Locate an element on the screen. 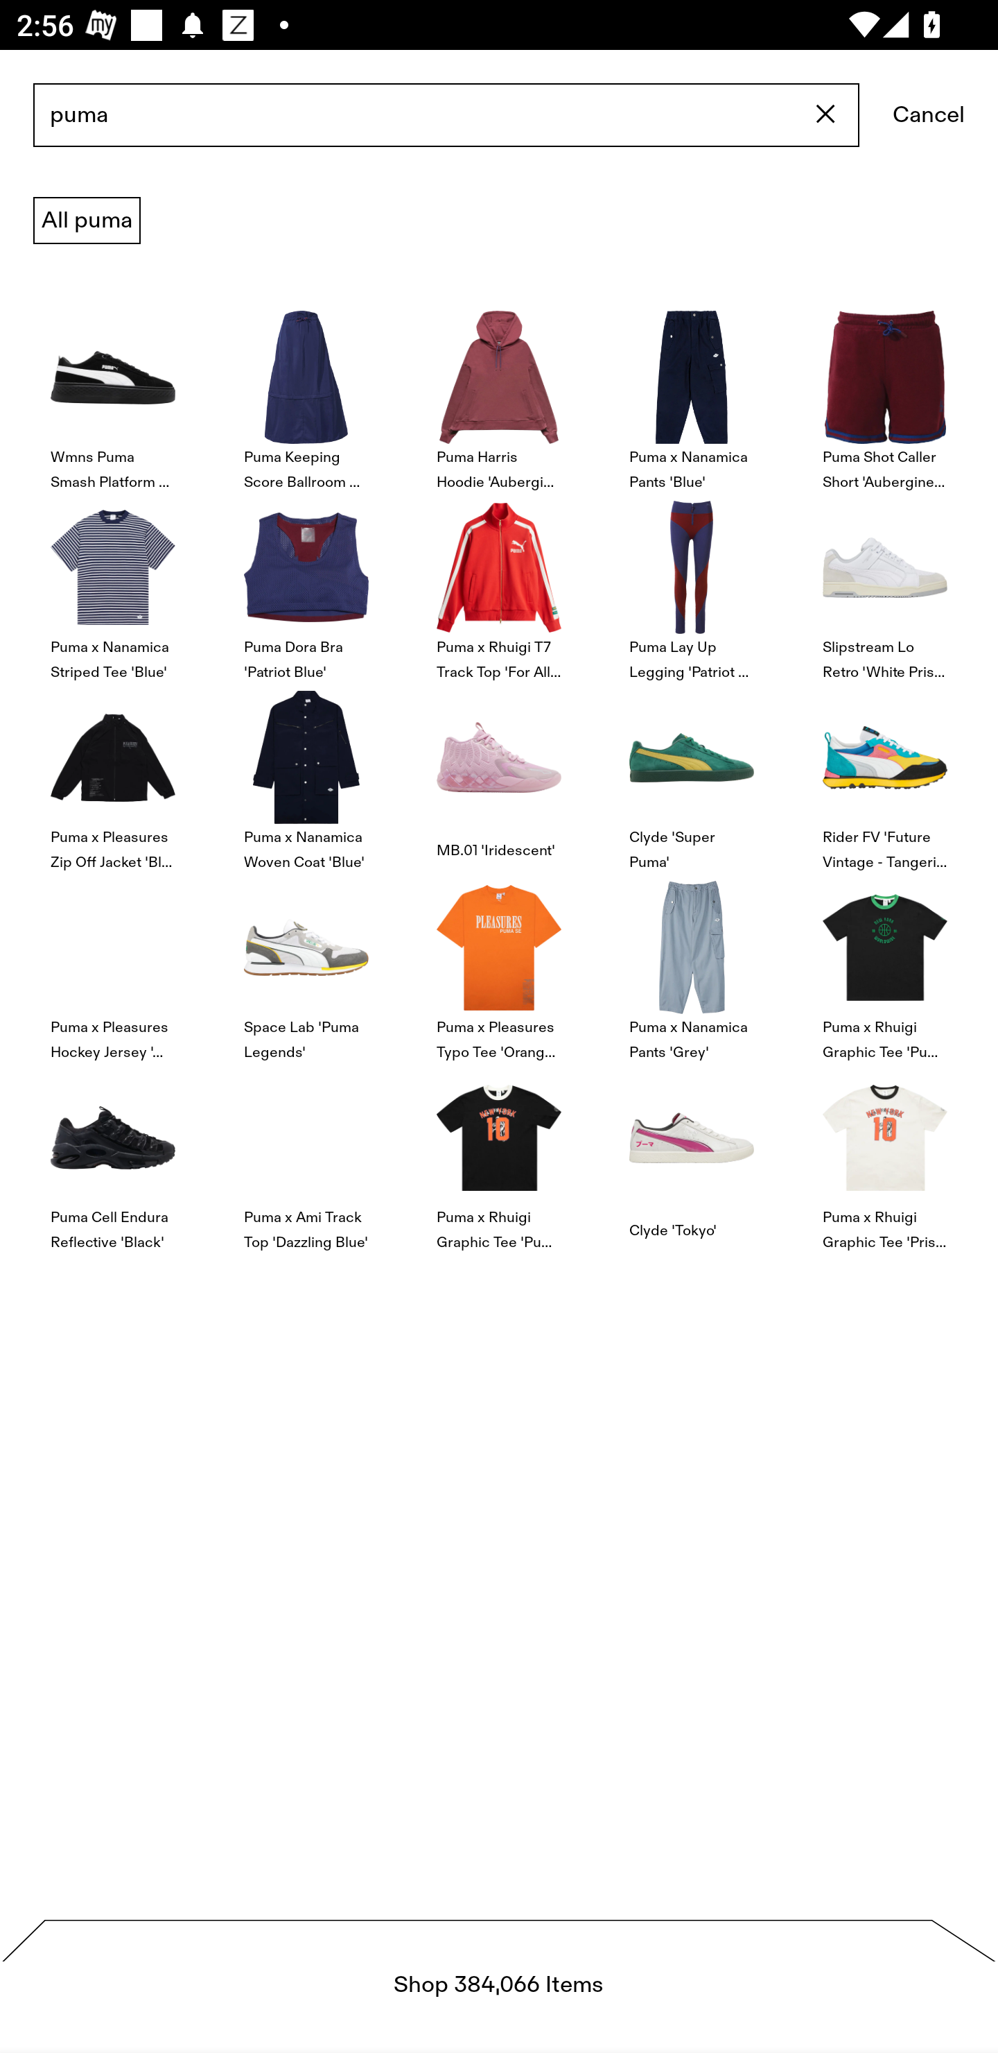 The width and height of the screenshot is (998, 2053). All puma is located at coordinates (87, 221).